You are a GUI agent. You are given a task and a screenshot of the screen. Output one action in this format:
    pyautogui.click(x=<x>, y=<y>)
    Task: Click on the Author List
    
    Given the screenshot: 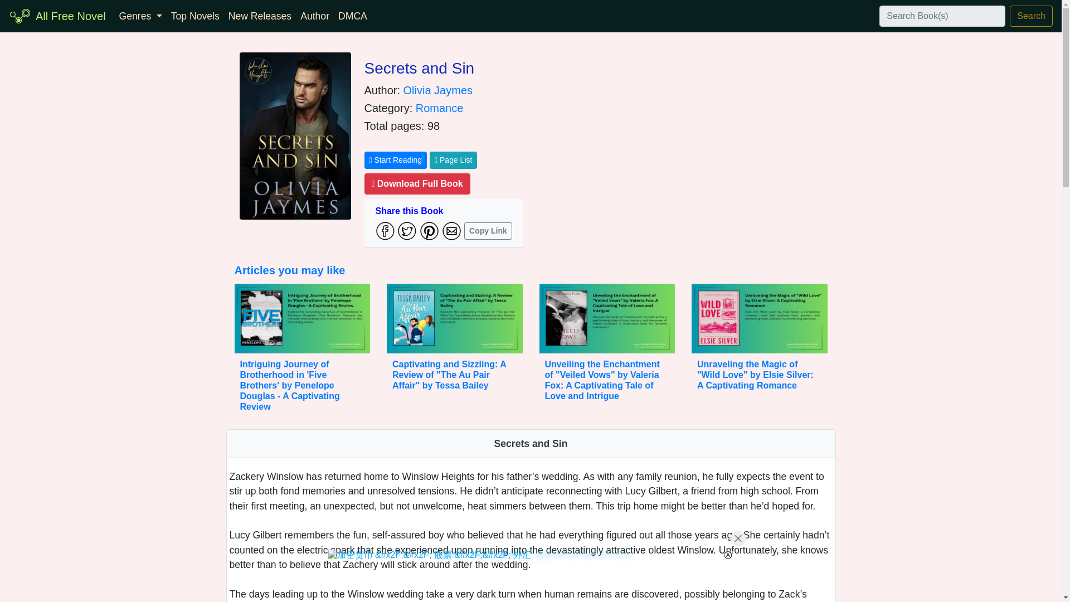 What is the action you would take?
    pyautogui.click(x=315, y=16)
    